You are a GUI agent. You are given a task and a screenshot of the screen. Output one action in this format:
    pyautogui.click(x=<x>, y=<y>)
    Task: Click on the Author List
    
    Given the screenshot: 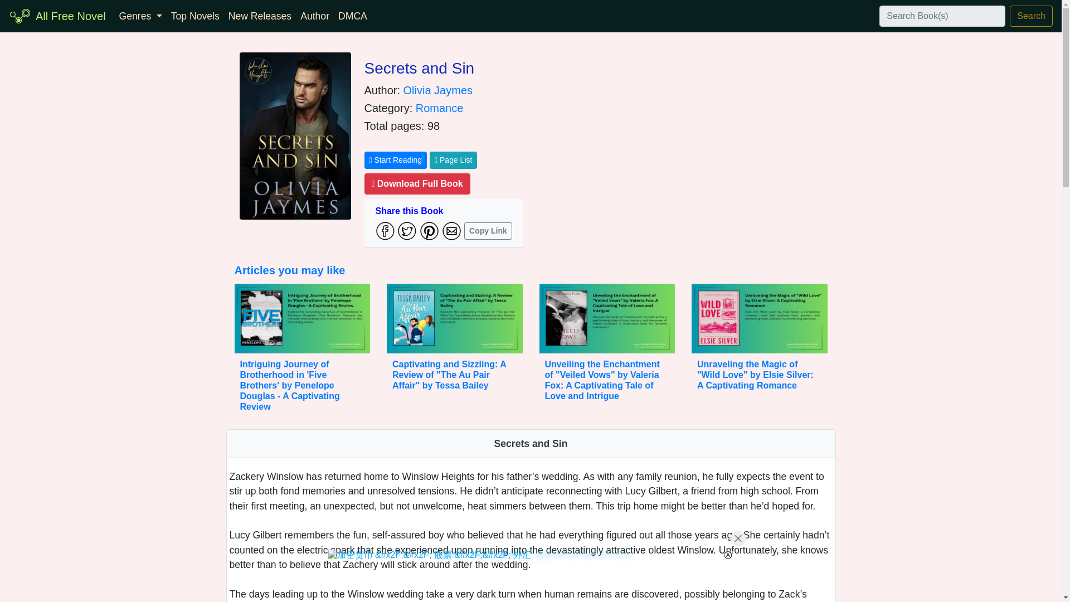 What is the action you would take?
    pyautogui.click(x=315, y=16)
    